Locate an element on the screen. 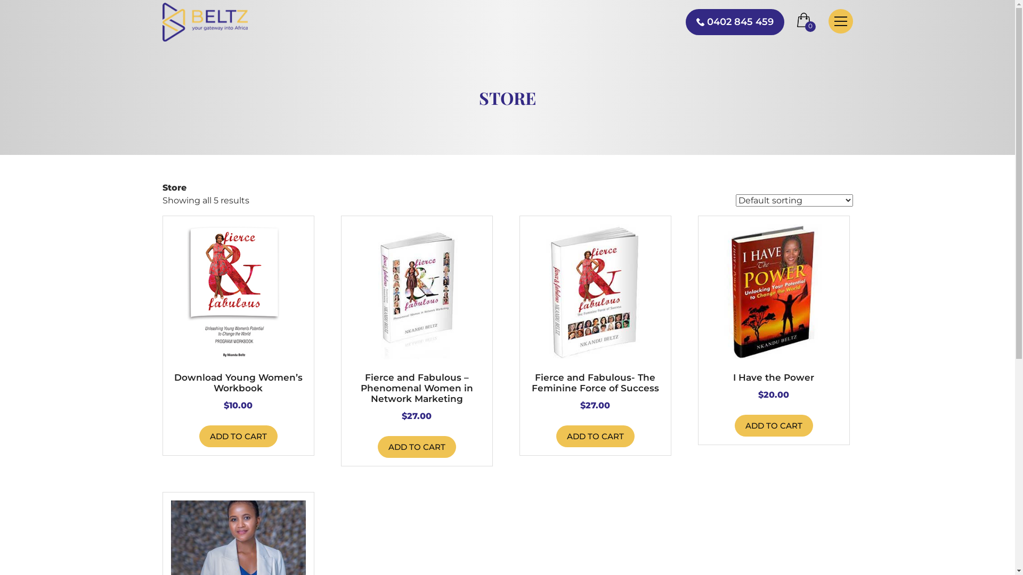 The height and width of the screenshot is (575, 1023). 0402 845 459 is located at coordinates (734, 22).